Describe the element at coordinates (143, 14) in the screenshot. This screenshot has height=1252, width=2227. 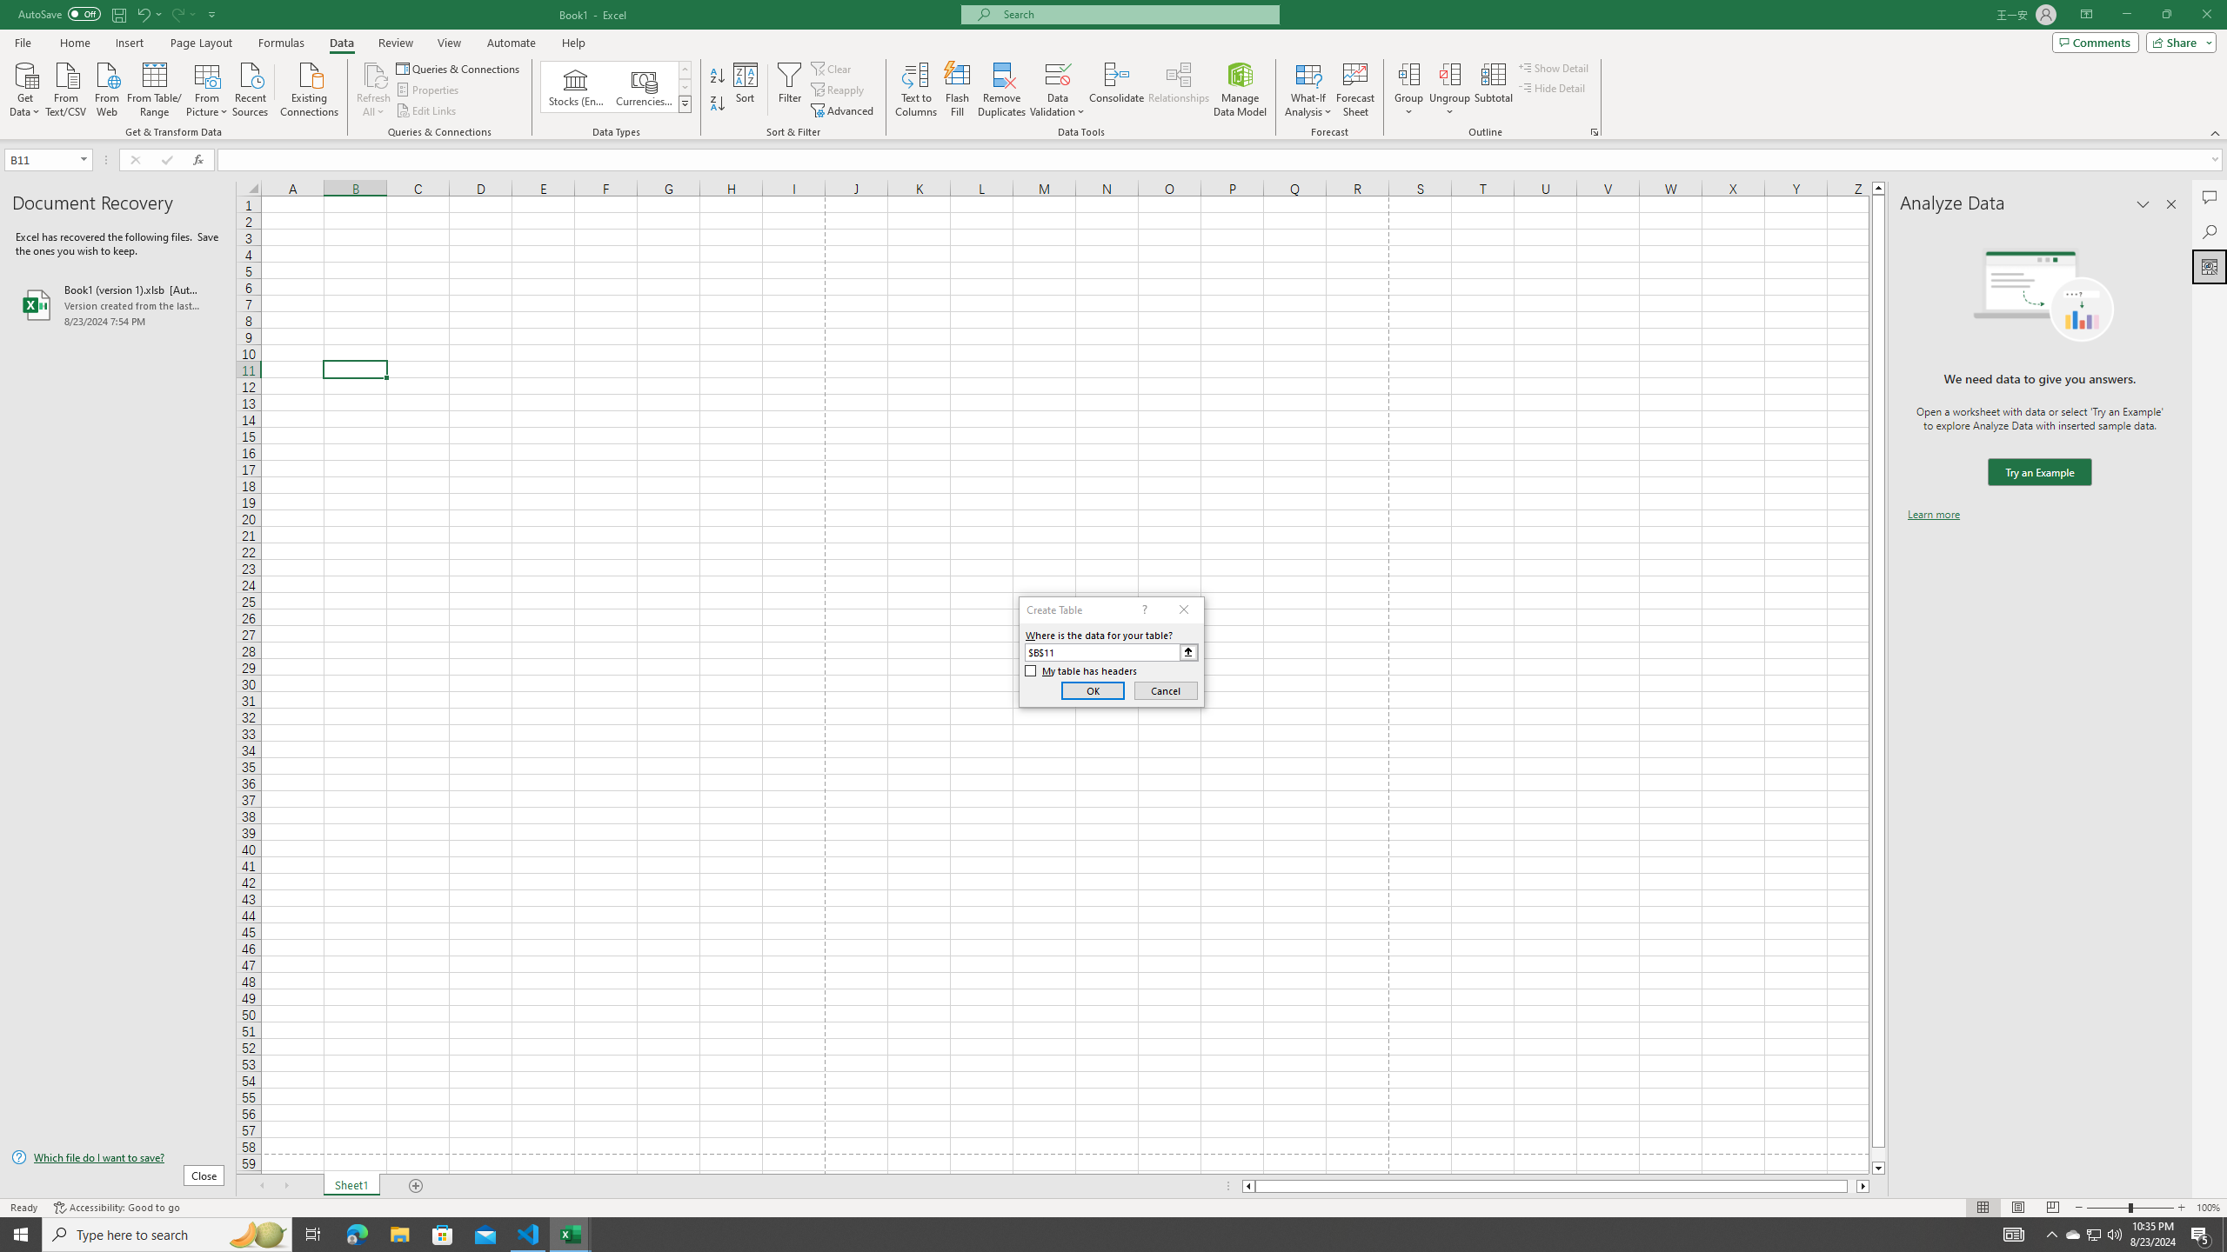
I see `Undo` at that location.